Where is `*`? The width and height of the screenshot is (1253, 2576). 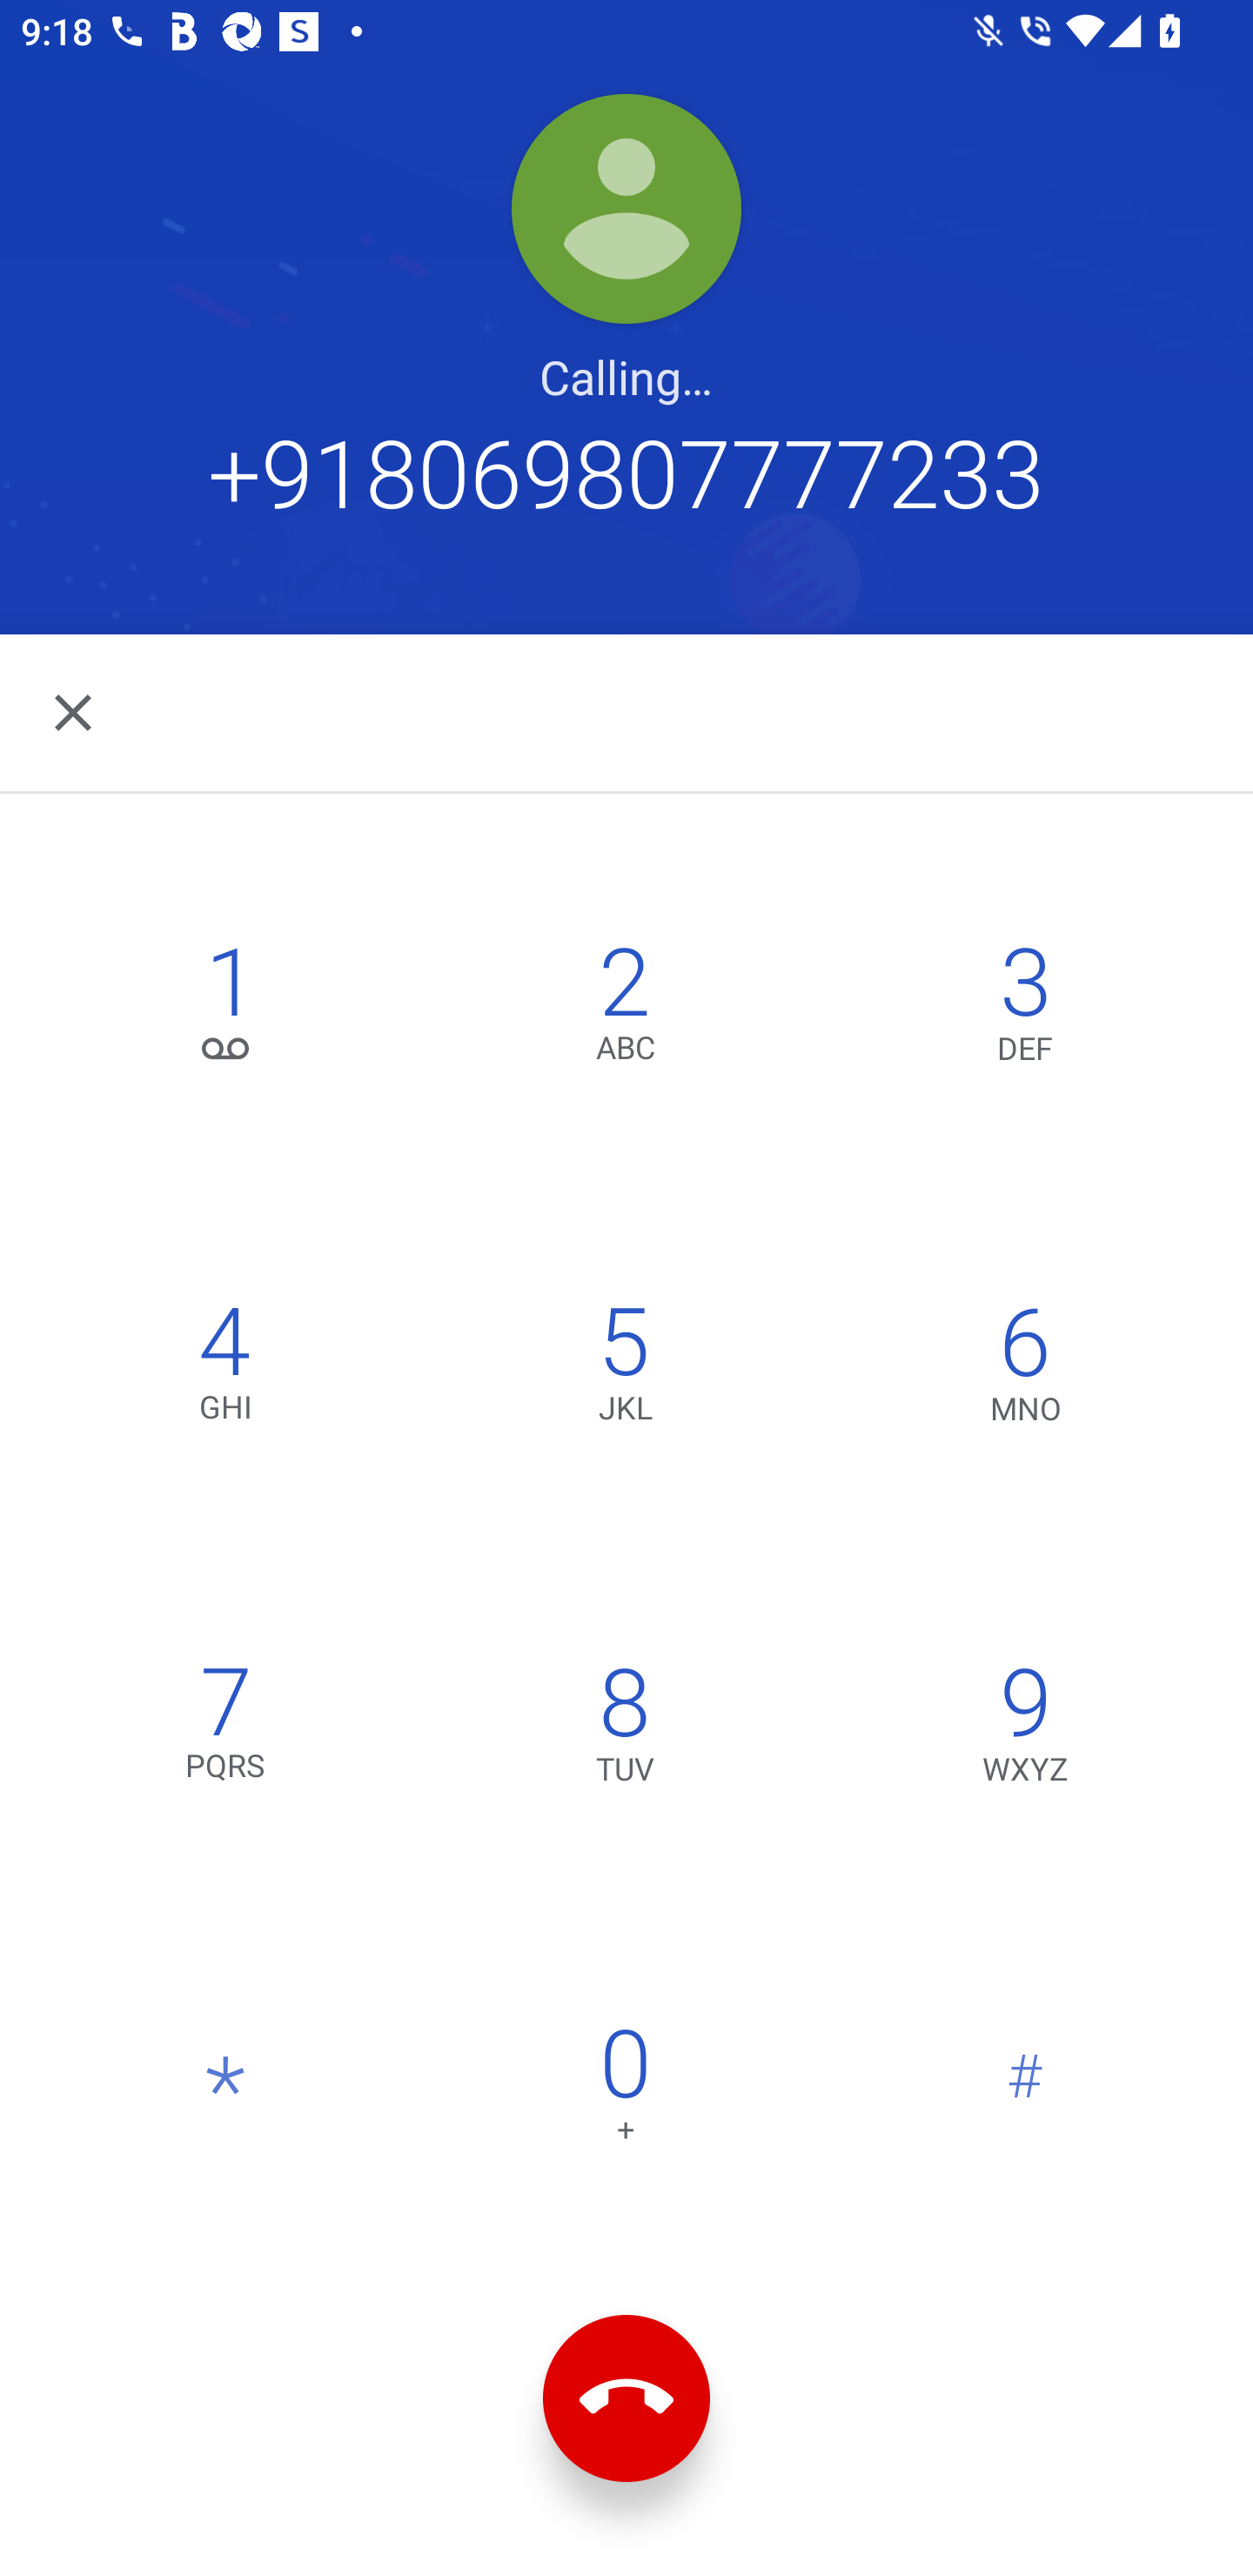
* is located at coordinates (226, 2091).